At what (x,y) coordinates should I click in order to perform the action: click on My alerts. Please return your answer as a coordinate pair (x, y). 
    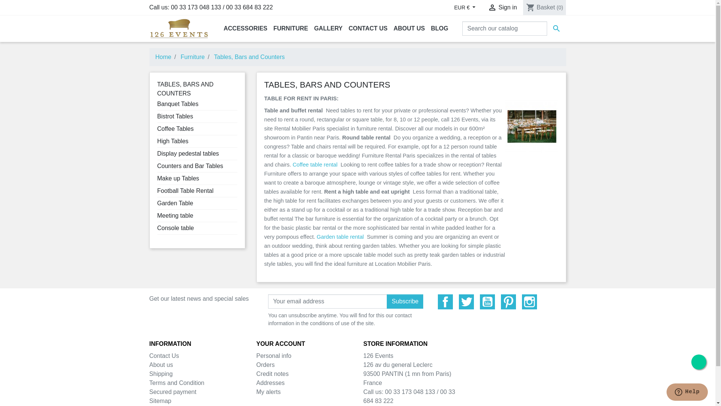
    Looking at the image, I should click on (268, 392).